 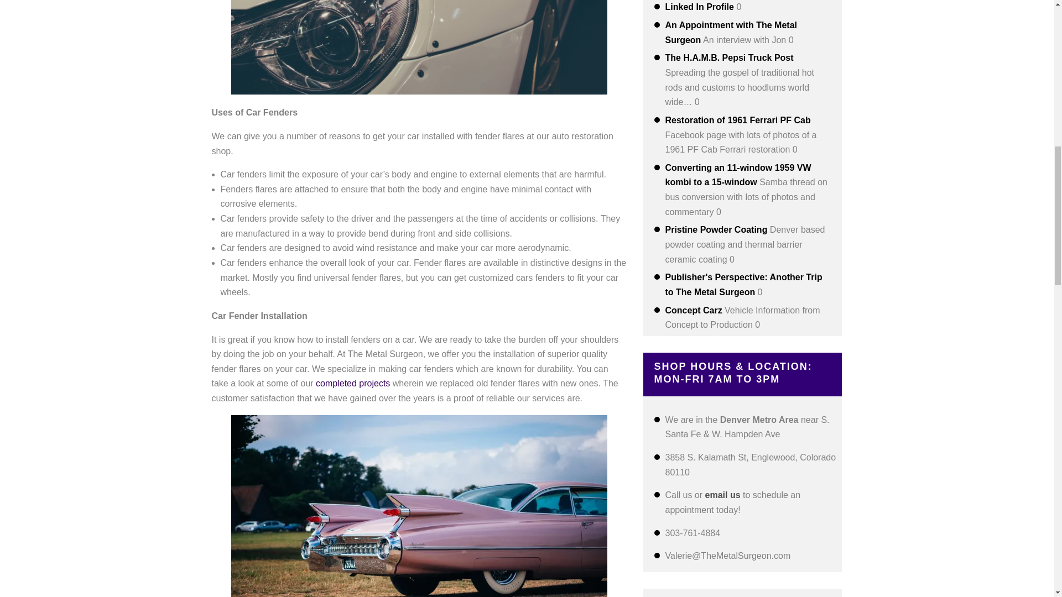 What do you see at coordinates (731, 32) in the screenshot?
I see `An interview with Jon` at bounding box center [731, 32].